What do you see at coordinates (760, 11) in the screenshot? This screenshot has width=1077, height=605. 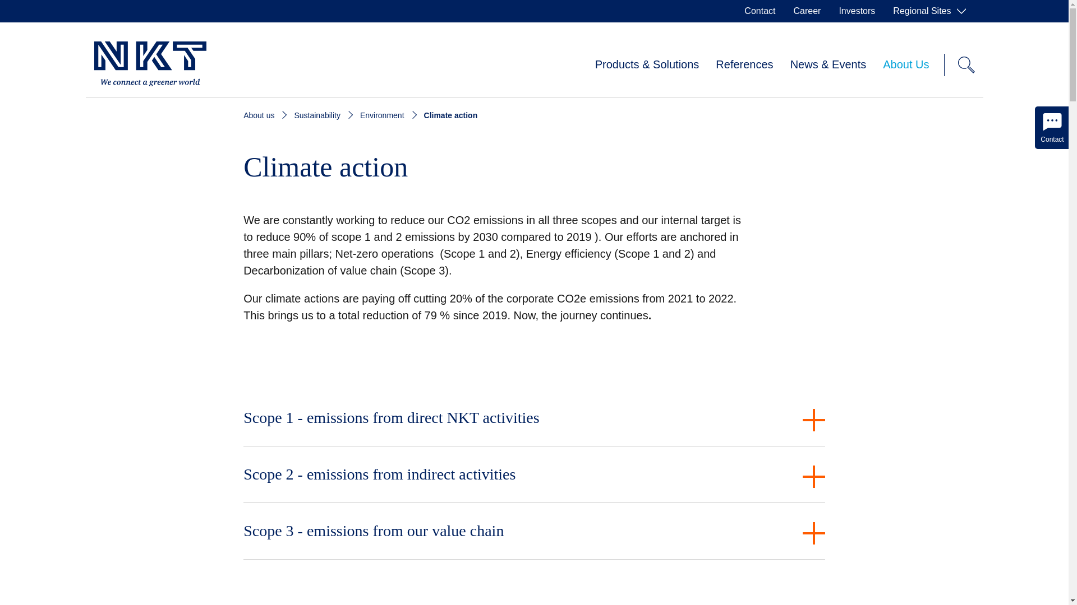 I see `Contact` at bounding box center [760, 11].